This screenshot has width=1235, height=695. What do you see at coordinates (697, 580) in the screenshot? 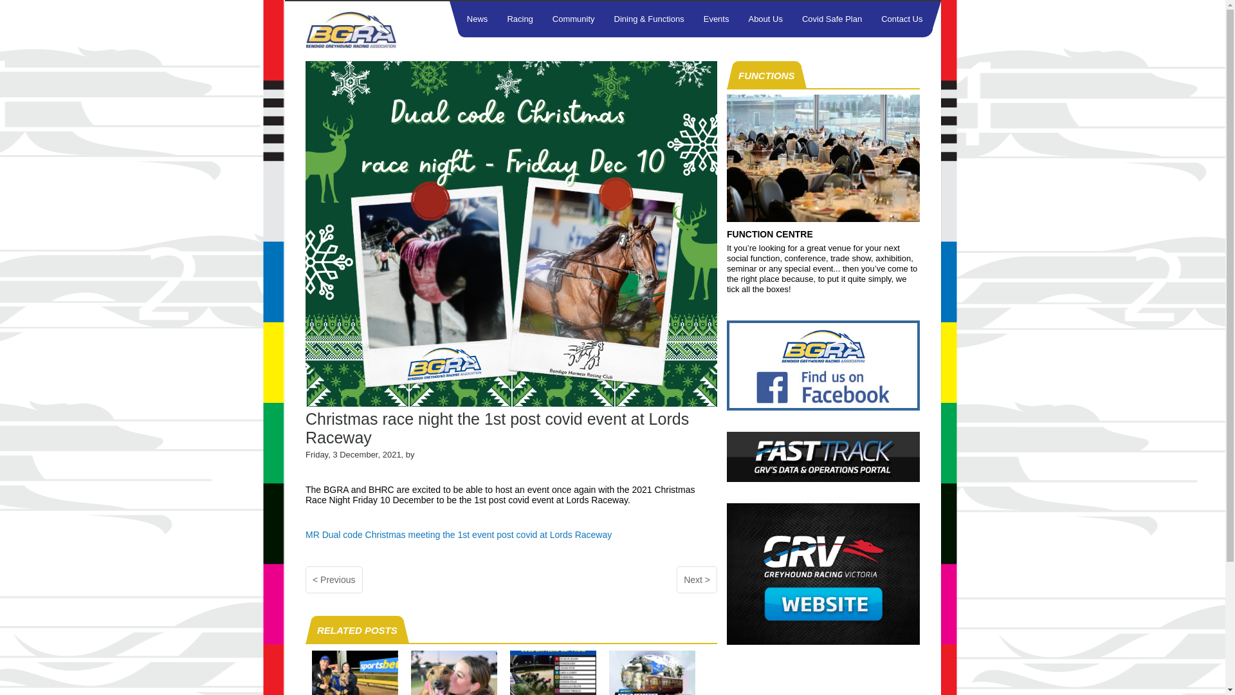
I see `Next >` at bounding box center [697, 580].